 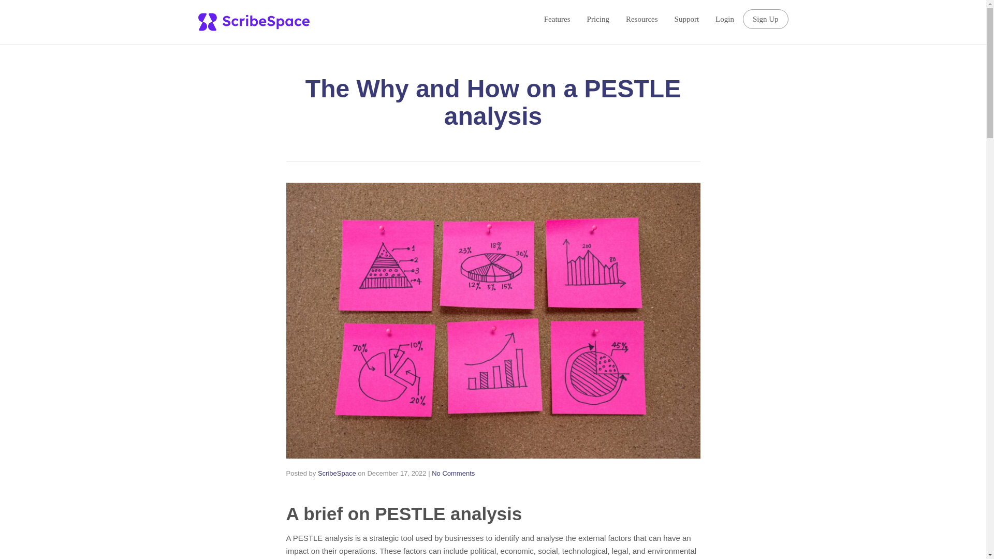 I want to click on ScribeSpace, so click(x=337, y=473).